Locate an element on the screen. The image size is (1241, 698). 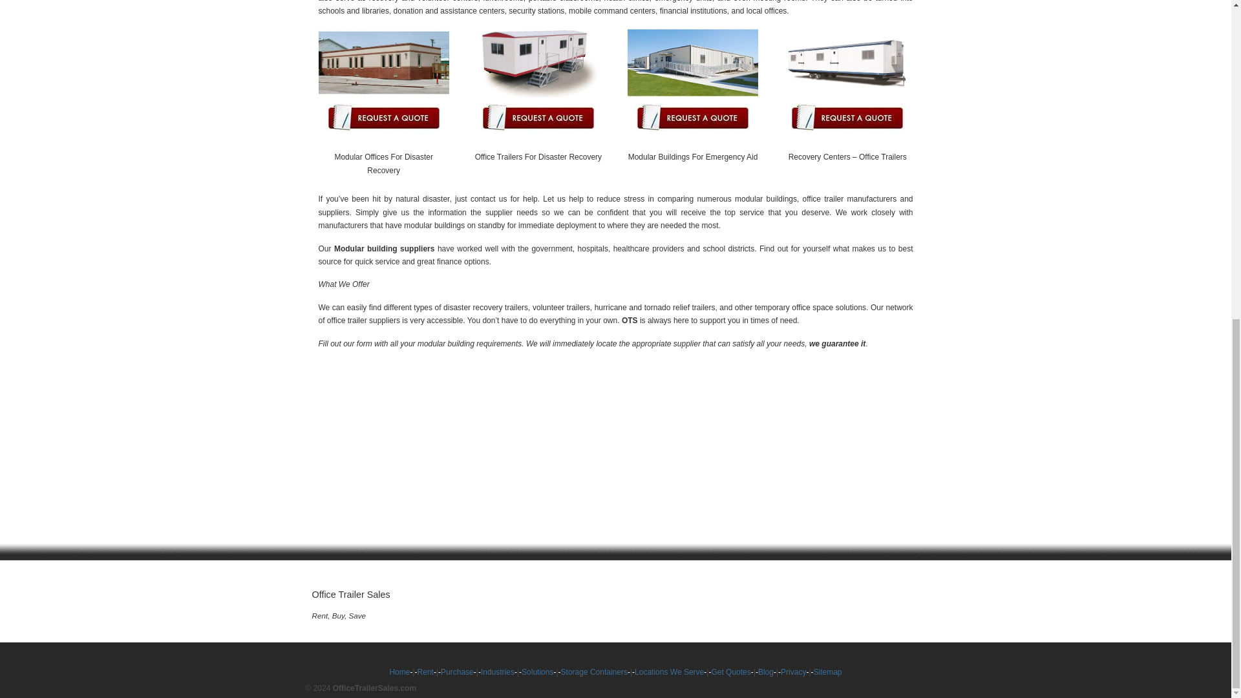
Locations We Serve is located at coordinates (668, 672).